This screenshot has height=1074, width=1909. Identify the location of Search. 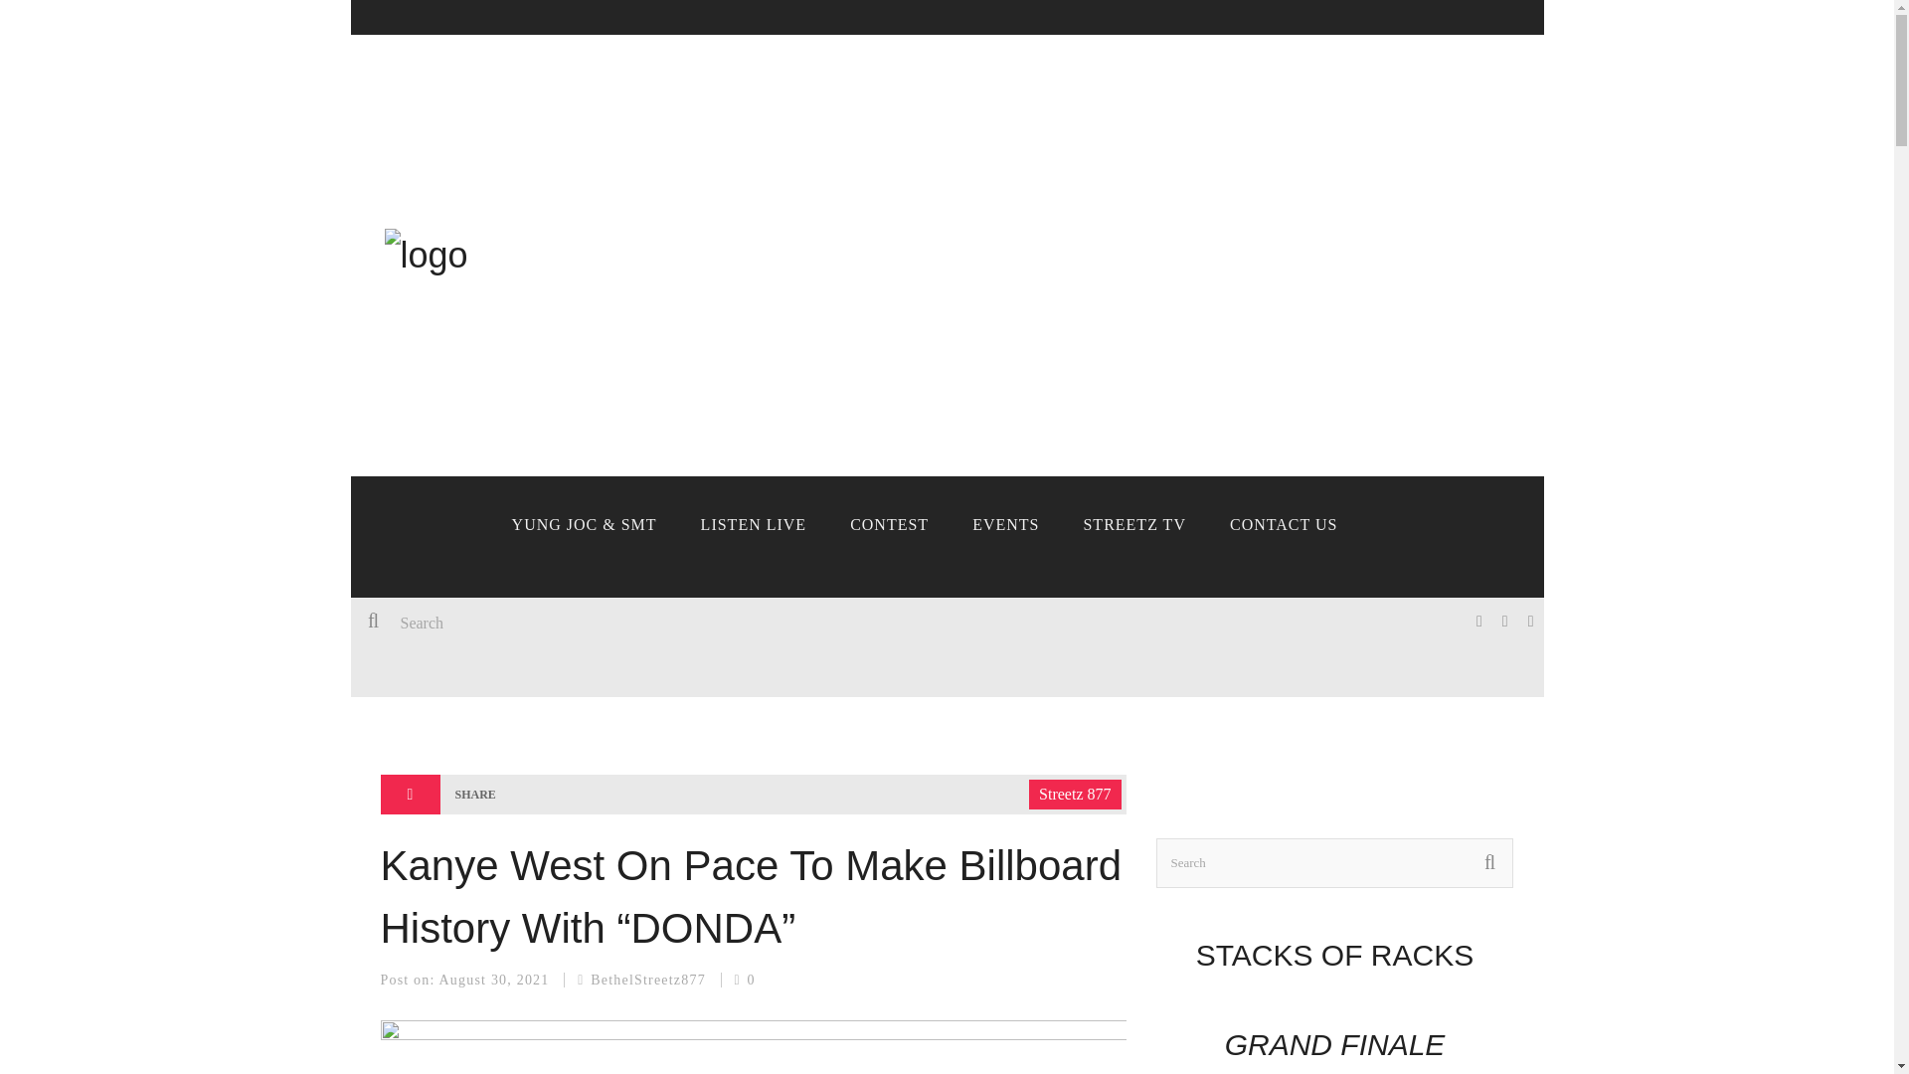
(1334, 863).